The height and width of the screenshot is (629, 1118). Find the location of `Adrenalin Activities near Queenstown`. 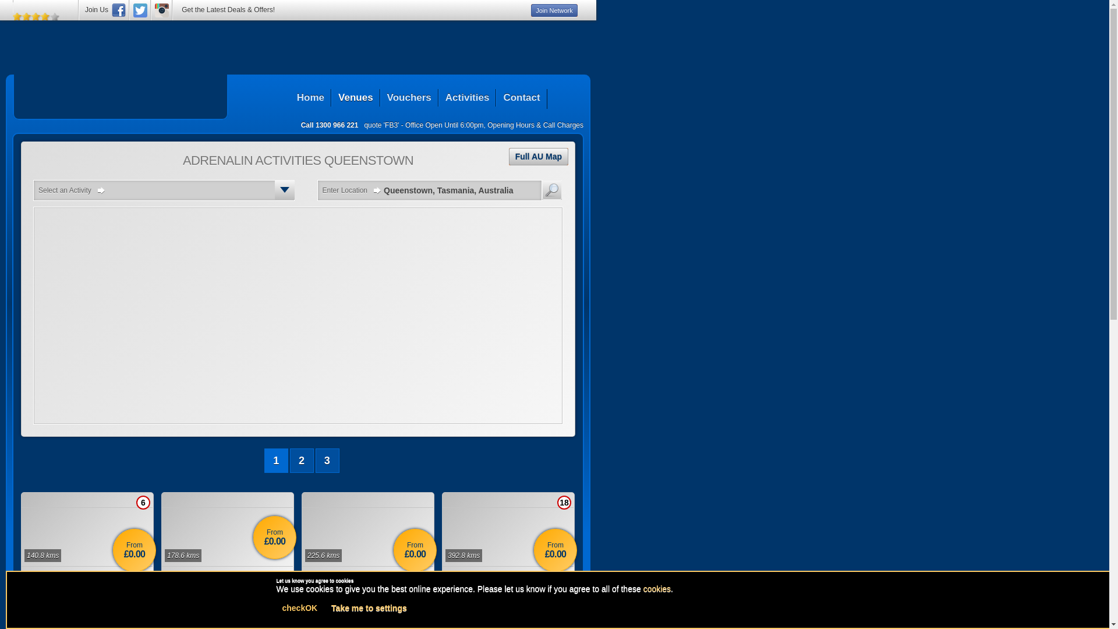

Adrenalin Activities near Queenstown is located at coordinates (121, 94).